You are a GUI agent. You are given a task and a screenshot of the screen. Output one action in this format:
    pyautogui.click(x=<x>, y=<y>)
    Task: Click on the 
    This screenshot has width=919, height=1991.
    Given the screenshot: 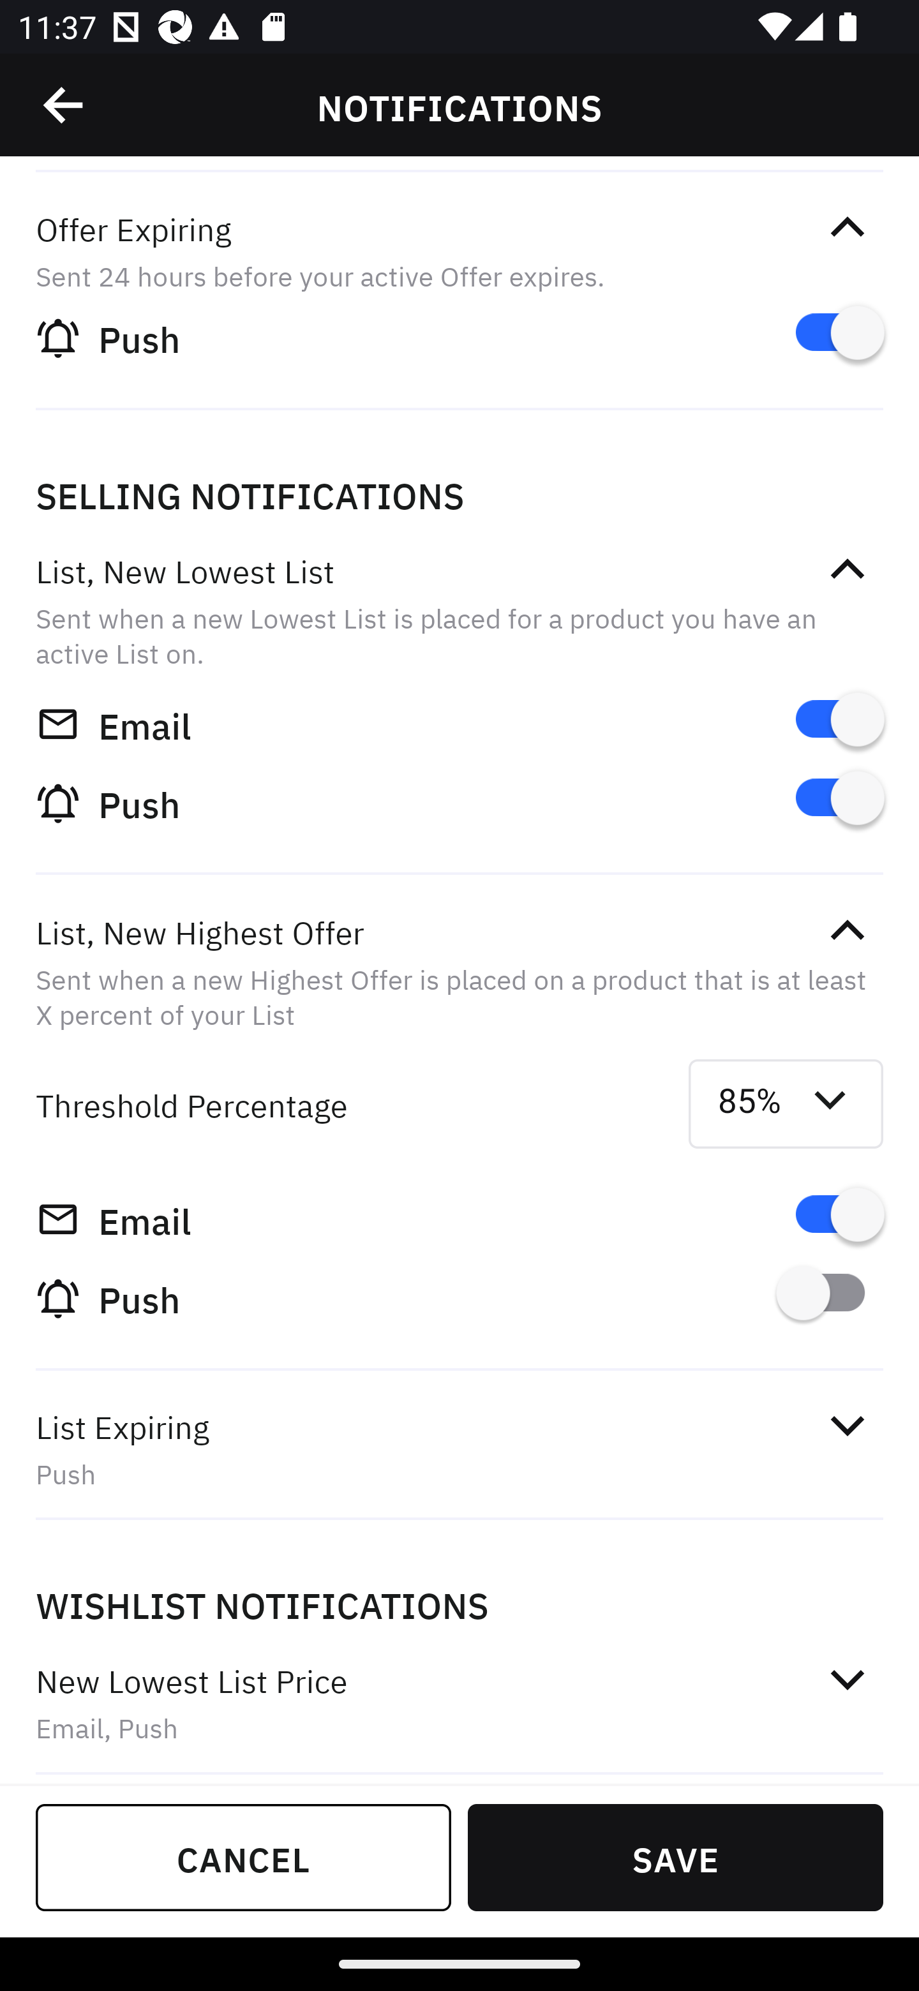 What is the action you would take?
    pyautogui.click(x=847, y=1679)
    